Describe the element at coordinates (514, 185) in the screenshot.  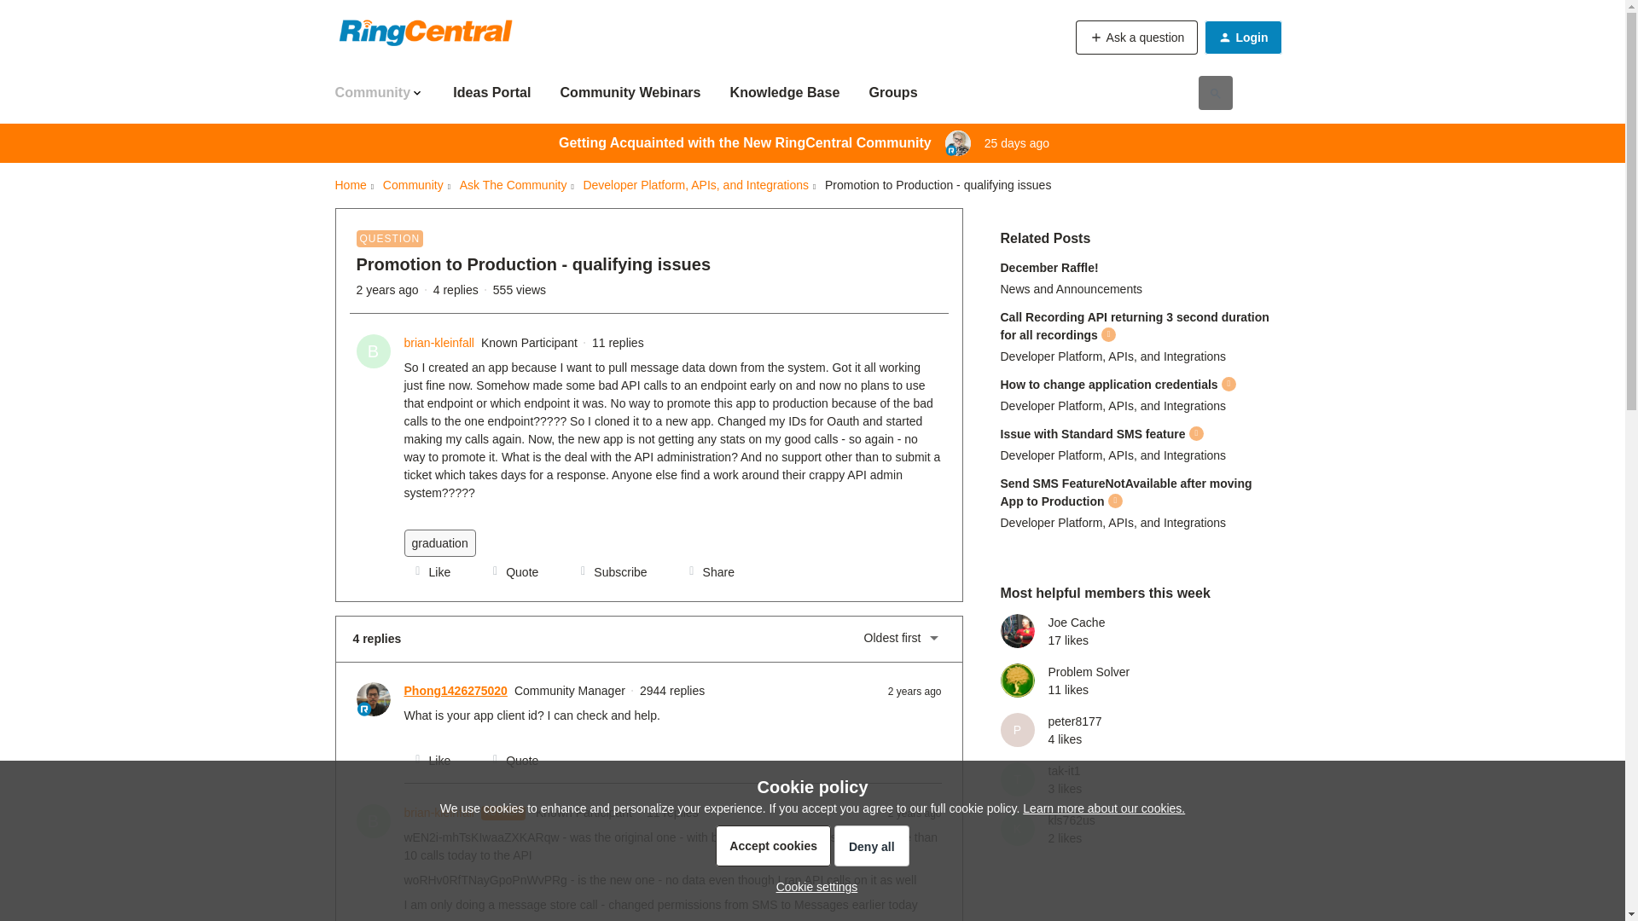
I see `Ask The Community` at that location.